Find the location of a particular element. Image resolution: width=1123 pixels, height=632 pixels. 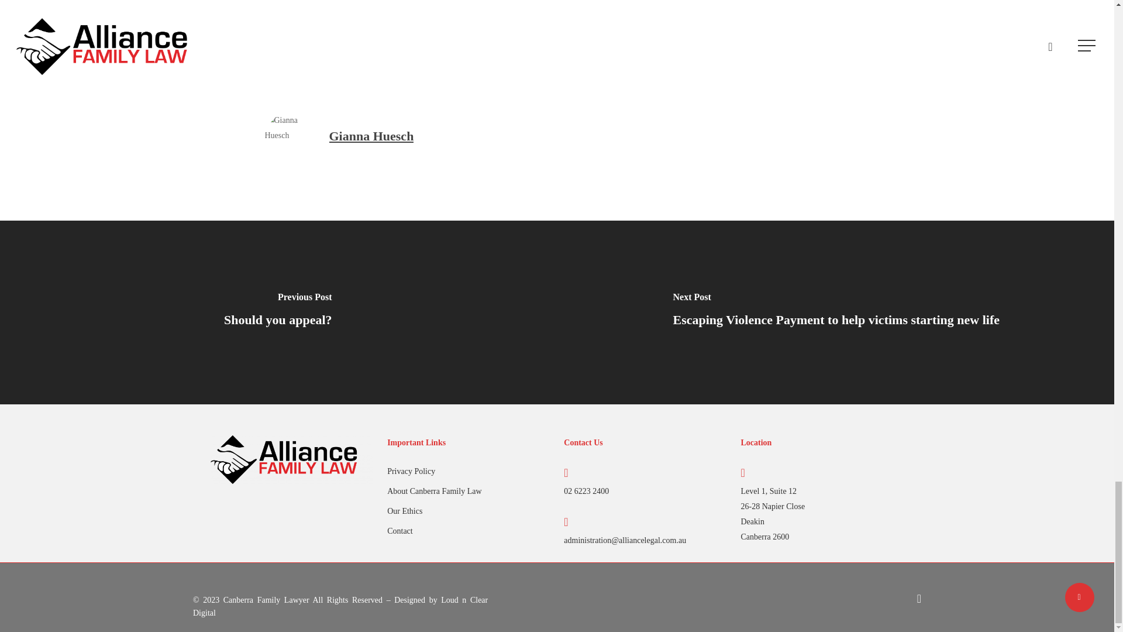

02 6223 2400 is located at coordinates (586, 490).